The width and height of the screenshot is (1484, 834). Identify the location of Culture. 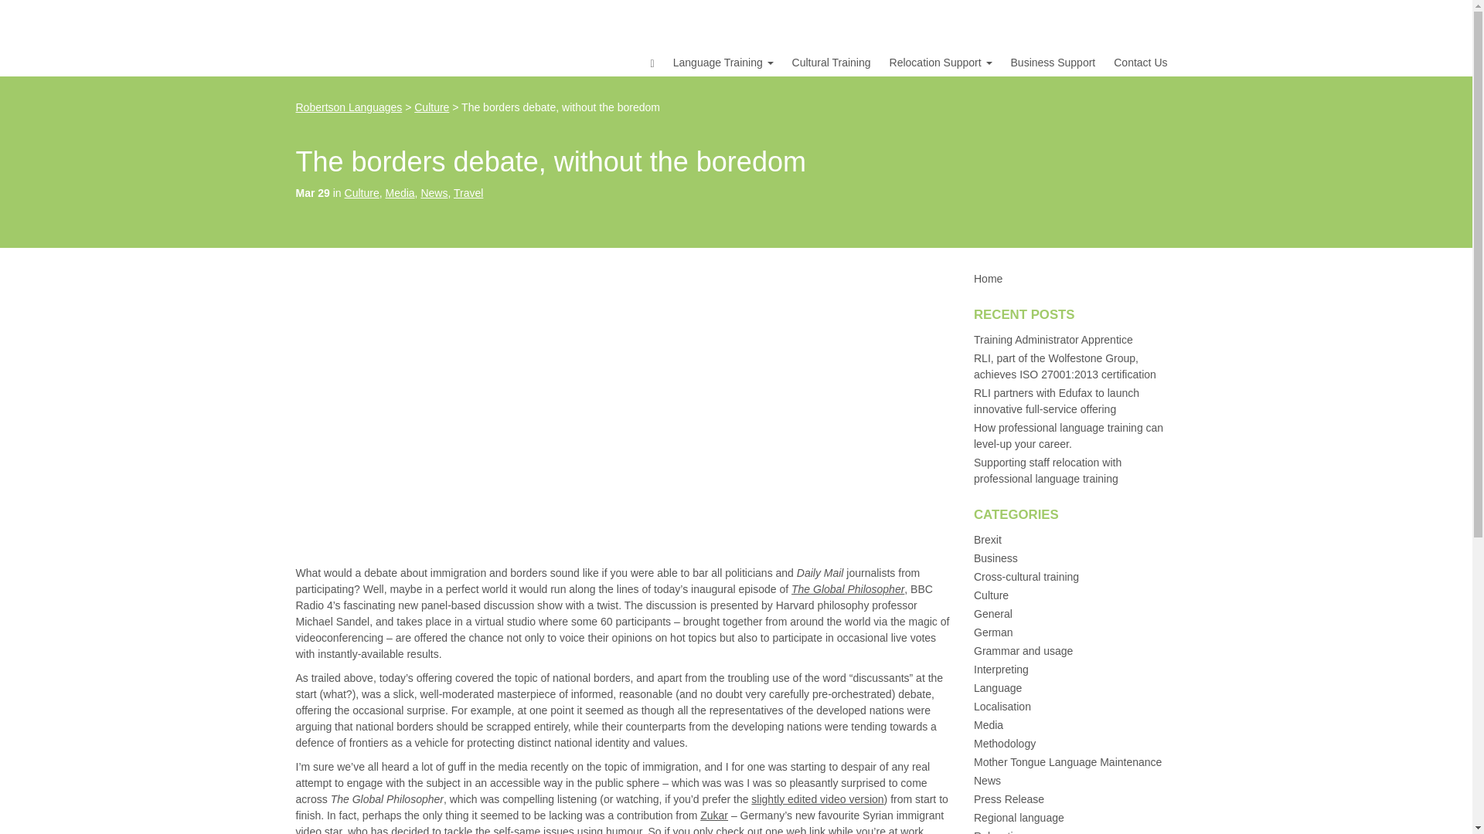
(362, 193).